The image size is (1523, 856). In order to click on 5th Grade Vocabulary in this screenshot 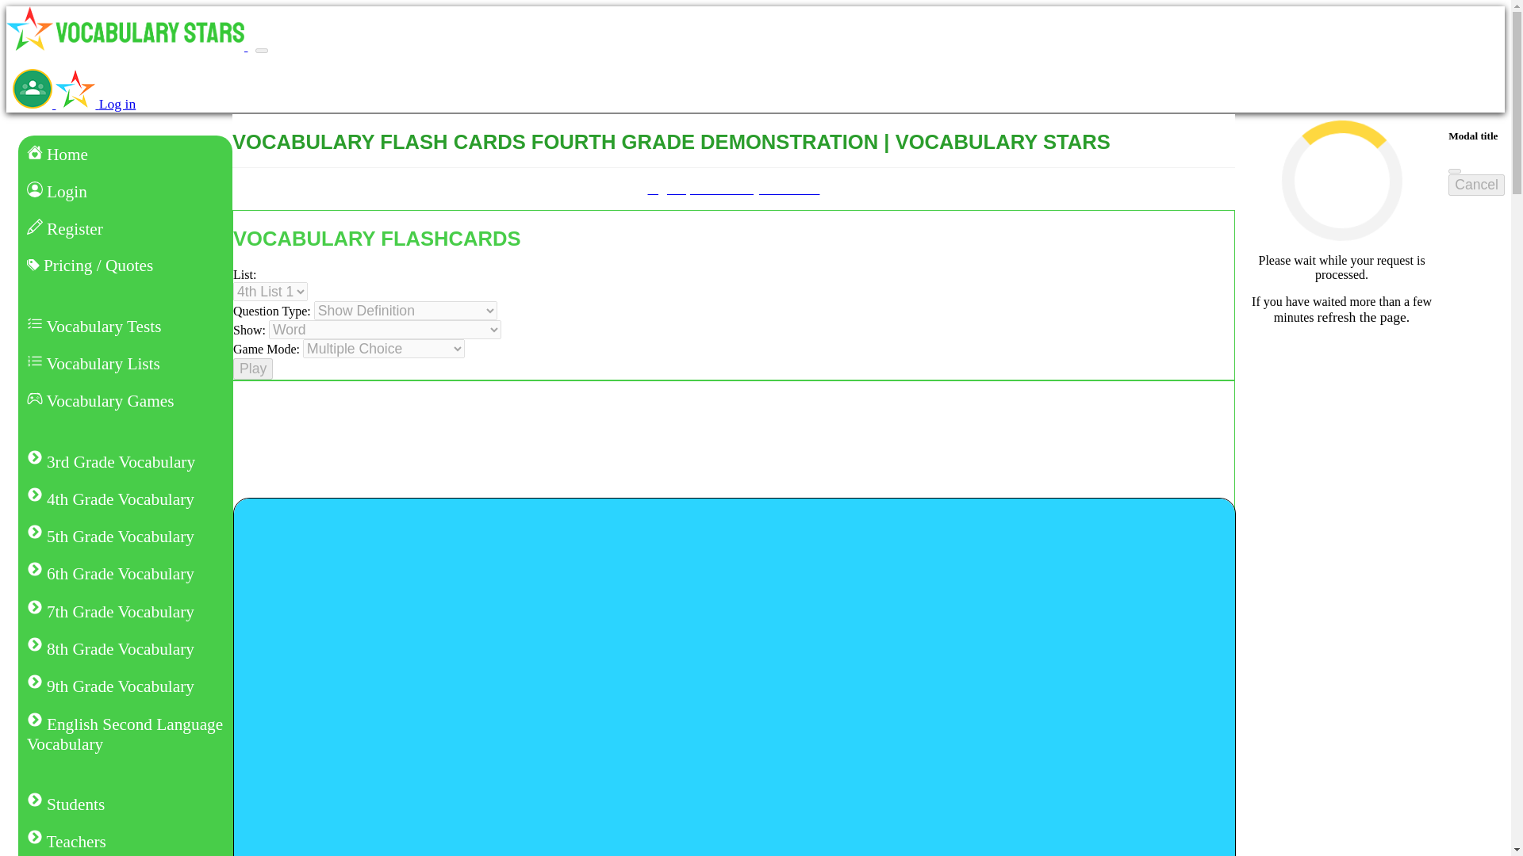, I will do `click(125, 536)`.